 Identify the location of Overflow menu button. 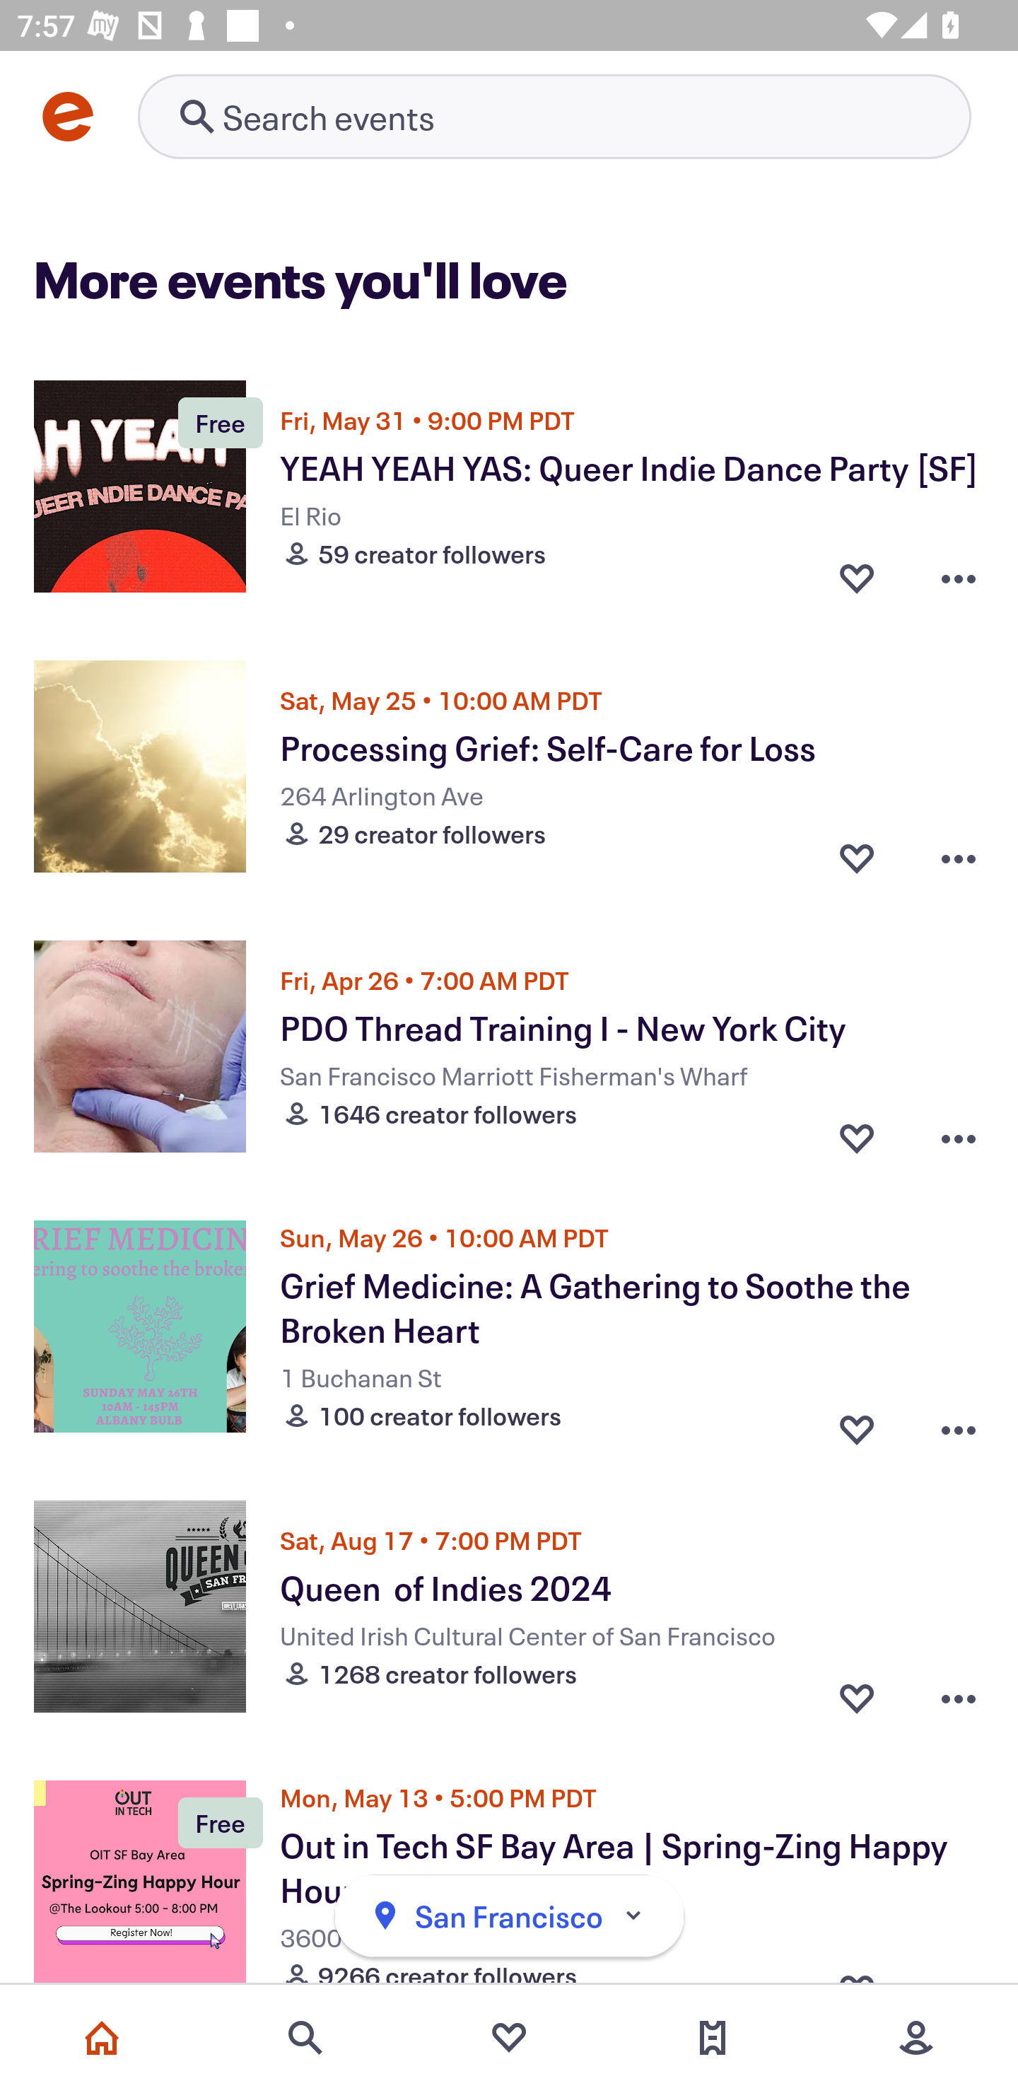
(959, 576).